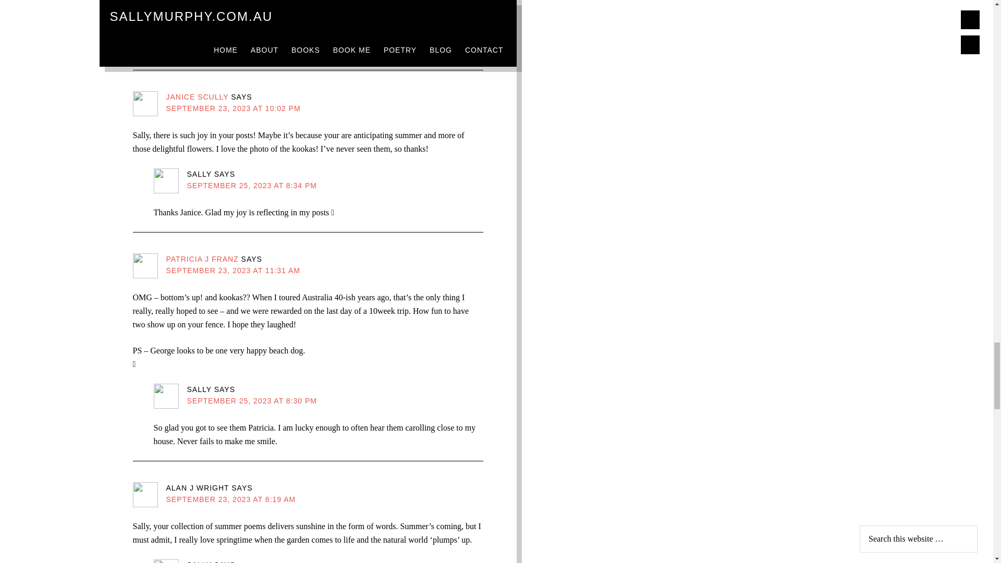 Image resolution: width=1001 pixels, height=563 pixels. Describe the element at coordinates (233, 270) in the screenshot. I see `SEPTEMBER 23, 2023 AT 11:31 AM` at that location.